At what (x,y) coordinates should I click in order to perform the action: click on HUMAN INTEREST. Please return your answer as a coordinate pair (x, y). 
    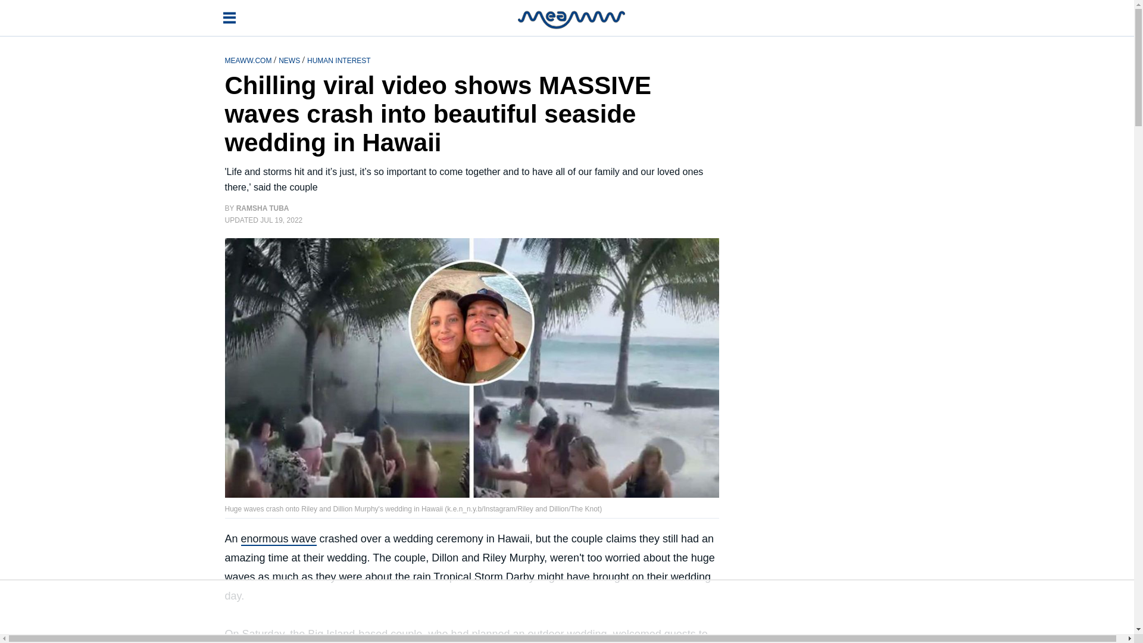
    Looking at the image, I should click on (339, 60).